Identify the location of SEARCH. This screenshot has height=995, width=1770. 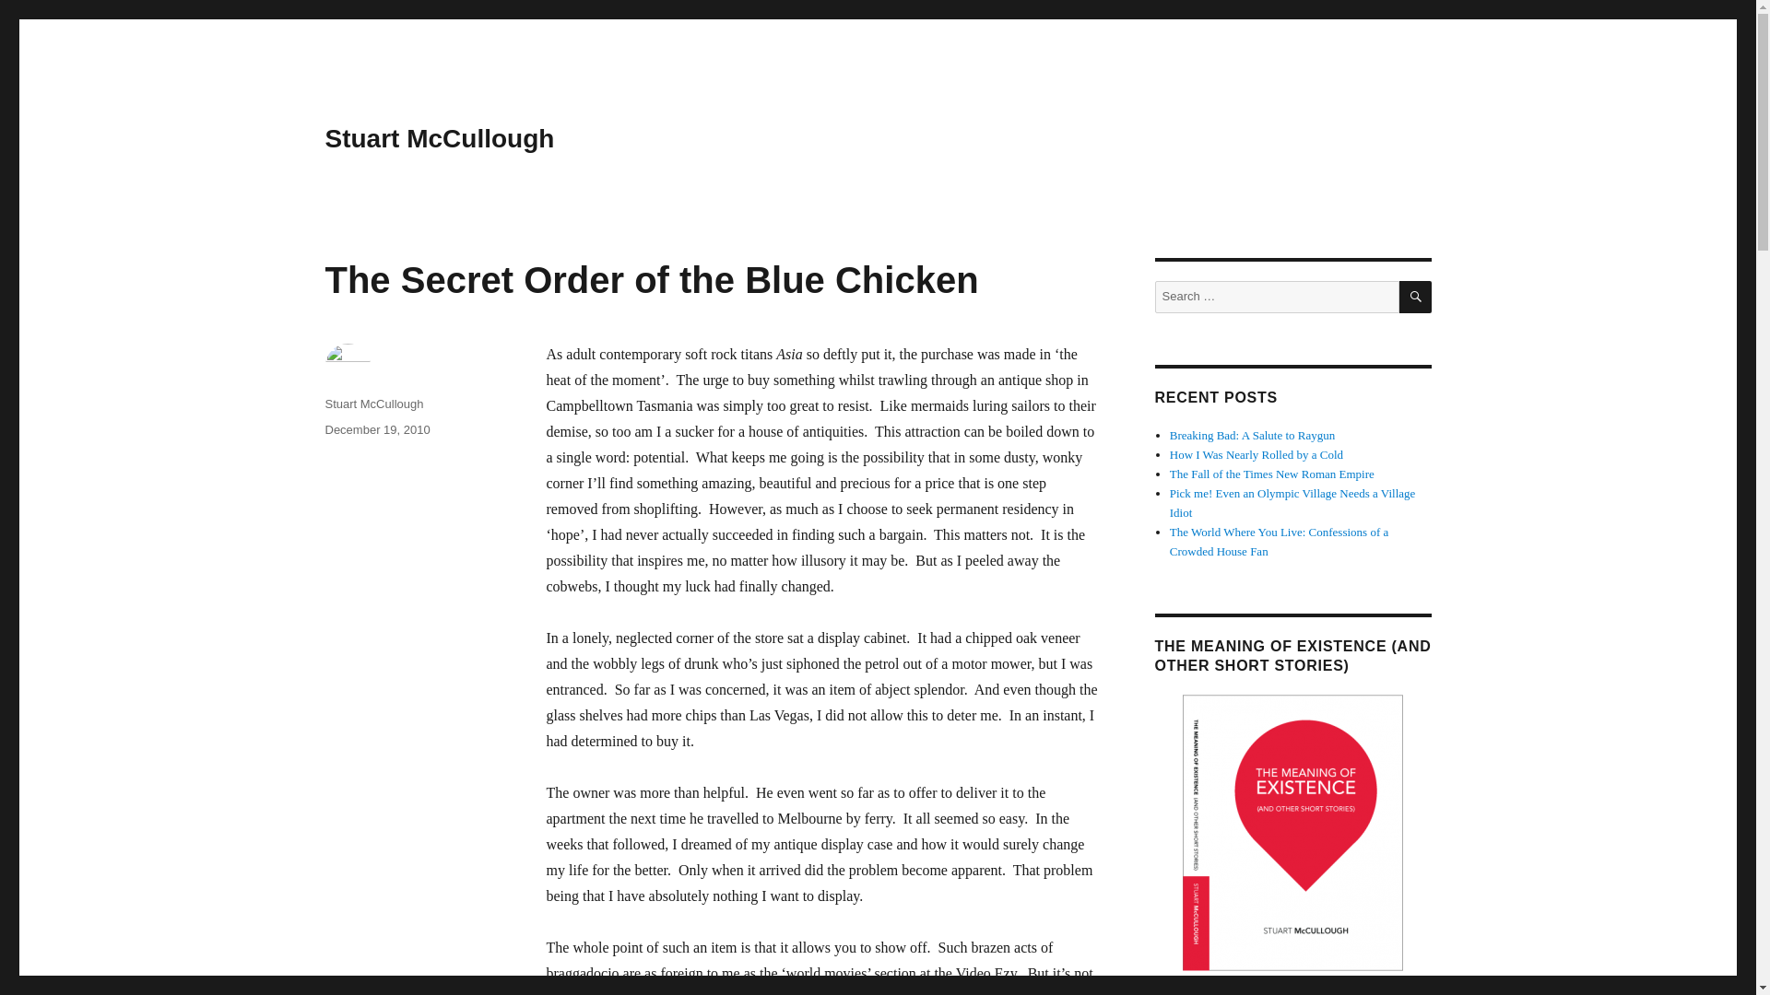
(1416, 297).